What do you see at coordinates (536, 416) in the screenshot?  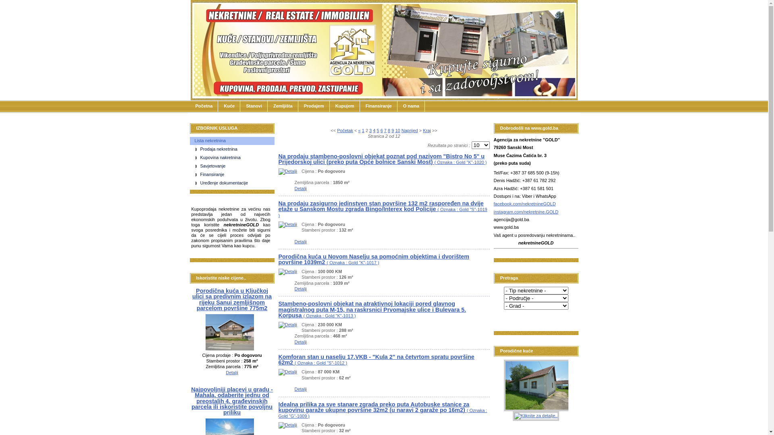 I see `Kliknite za detalje..` at bounding box center [536, 416].